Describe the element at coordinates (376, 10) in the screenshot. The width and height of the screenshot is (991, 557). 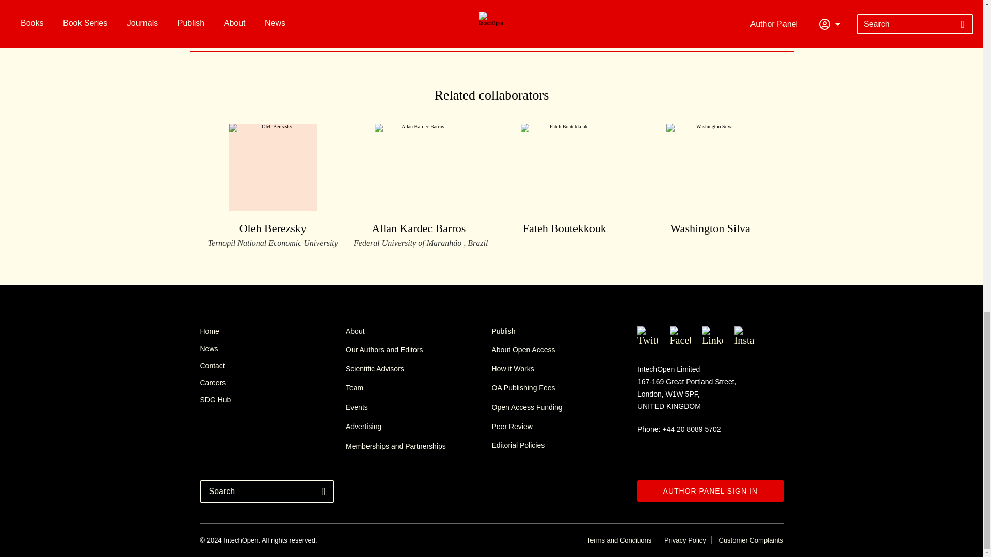
I see `Intelligent System` at that location.